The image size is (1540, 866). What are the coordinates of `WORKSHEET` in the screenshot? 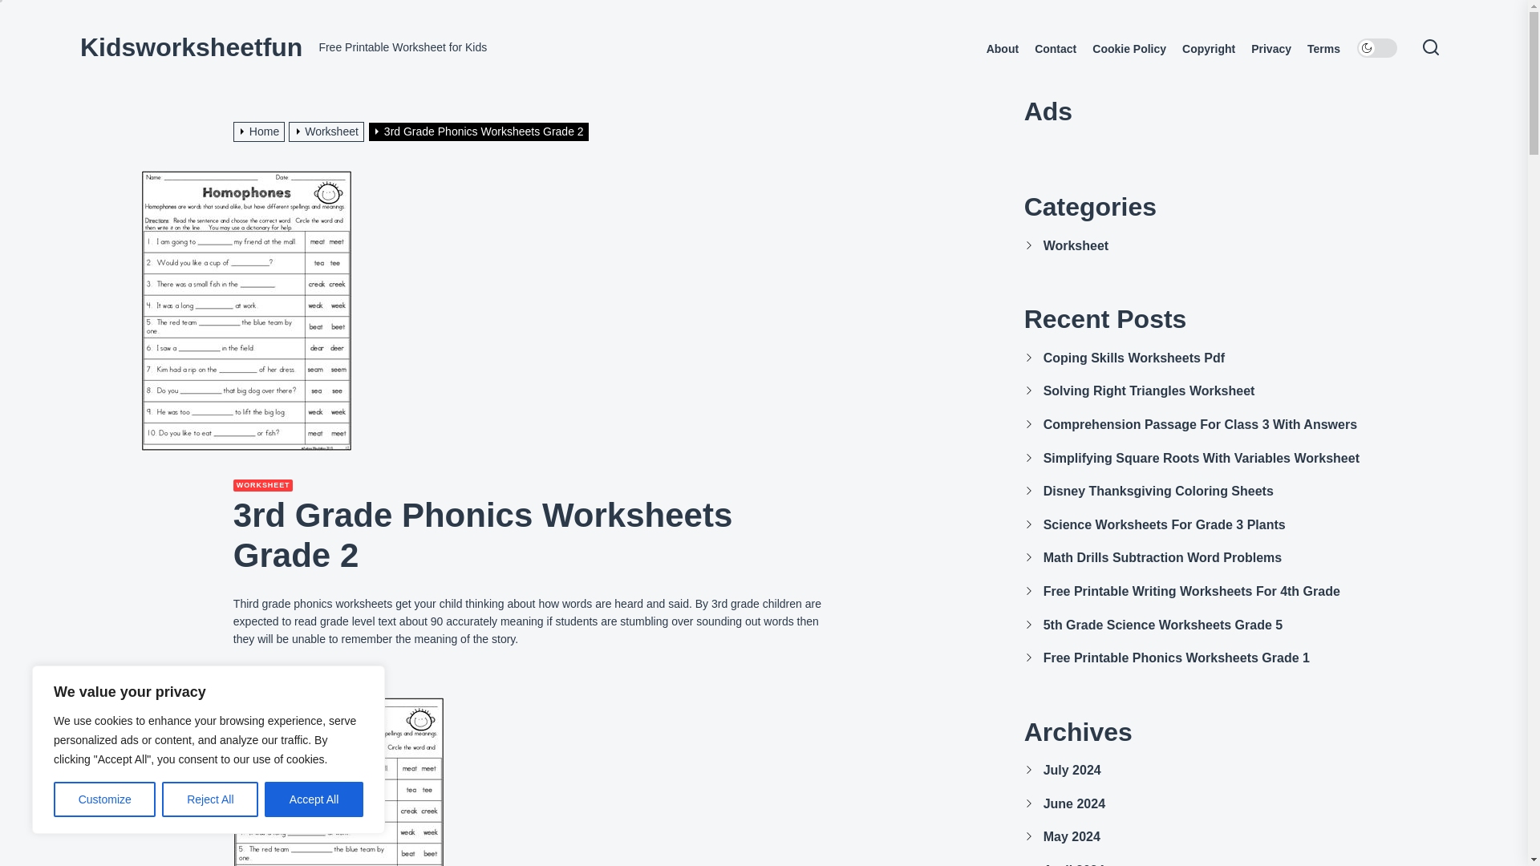 It's located at (263, 486).